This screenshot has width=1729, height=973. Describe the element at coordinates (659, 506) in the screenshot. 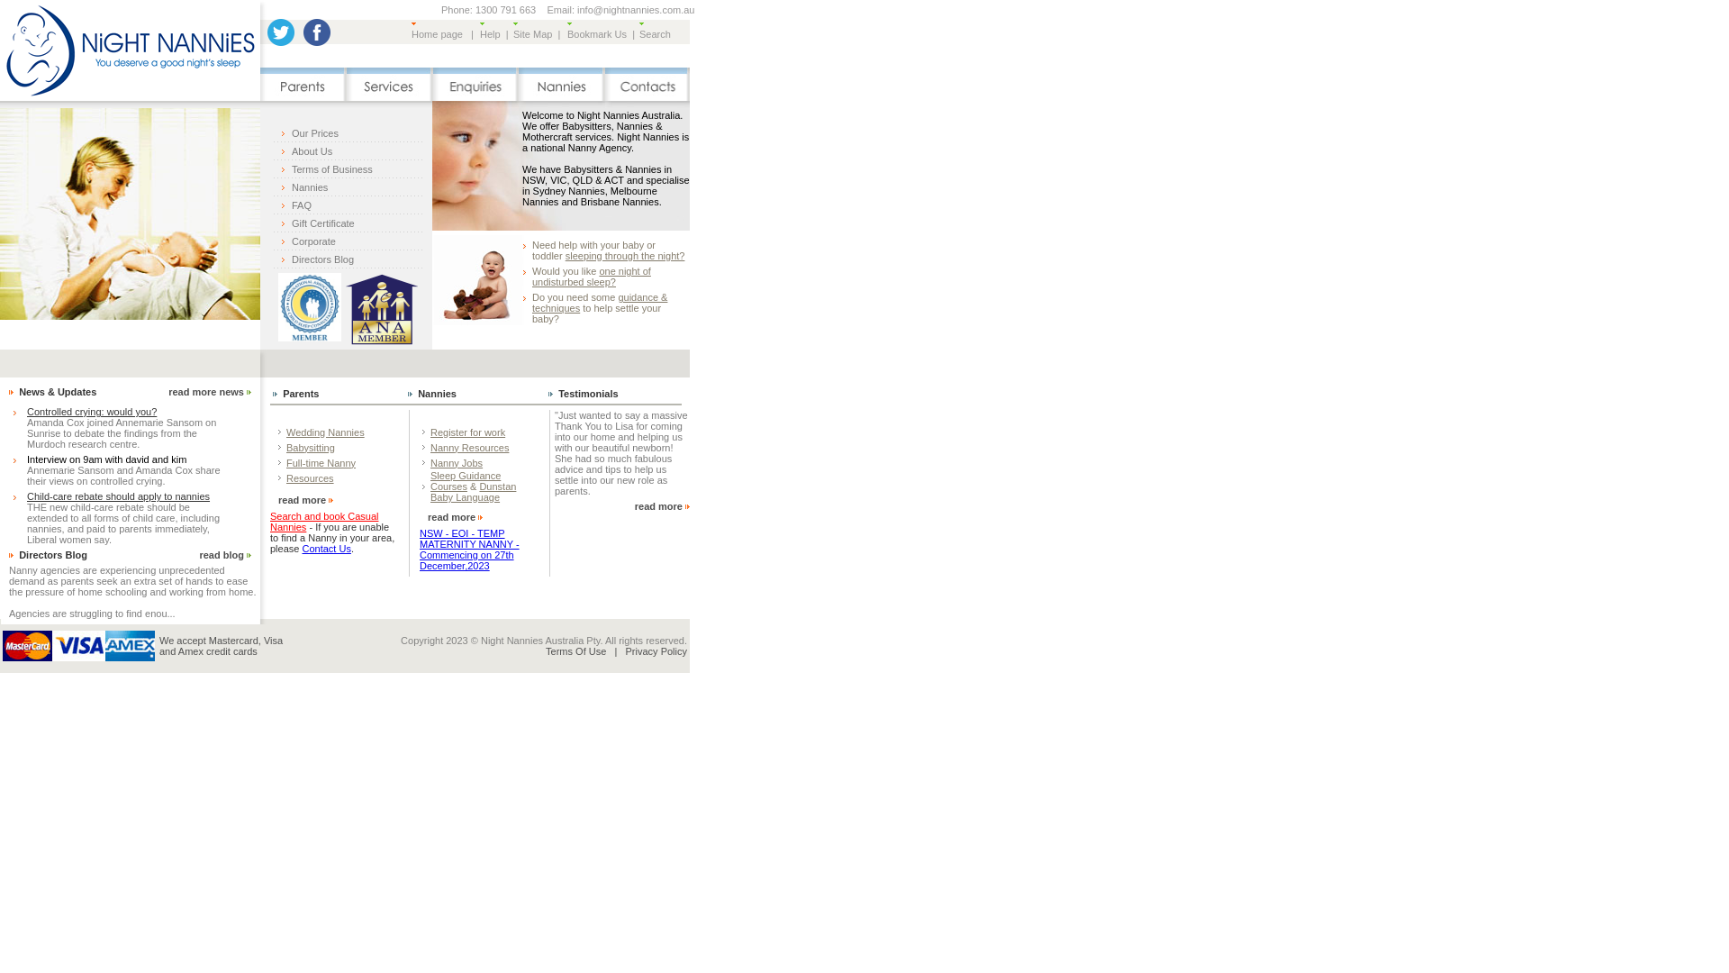

I see `read more` at that location.